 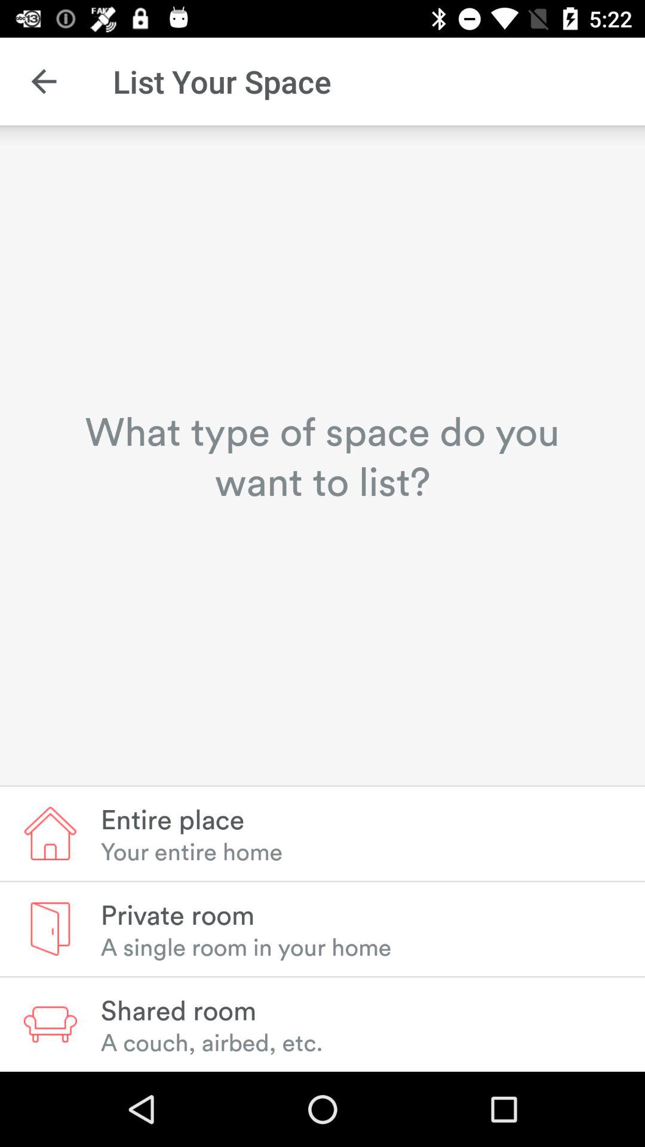 I want to click on select the icon at the top left corner, so click(x=44, y=81).